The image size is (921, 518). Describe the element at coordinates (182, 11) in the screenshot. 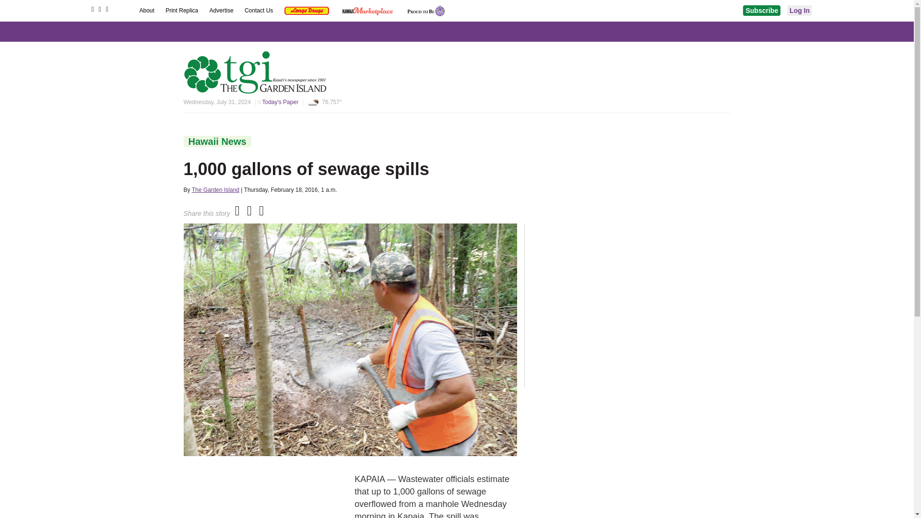

I see `Print Replica` at that location.